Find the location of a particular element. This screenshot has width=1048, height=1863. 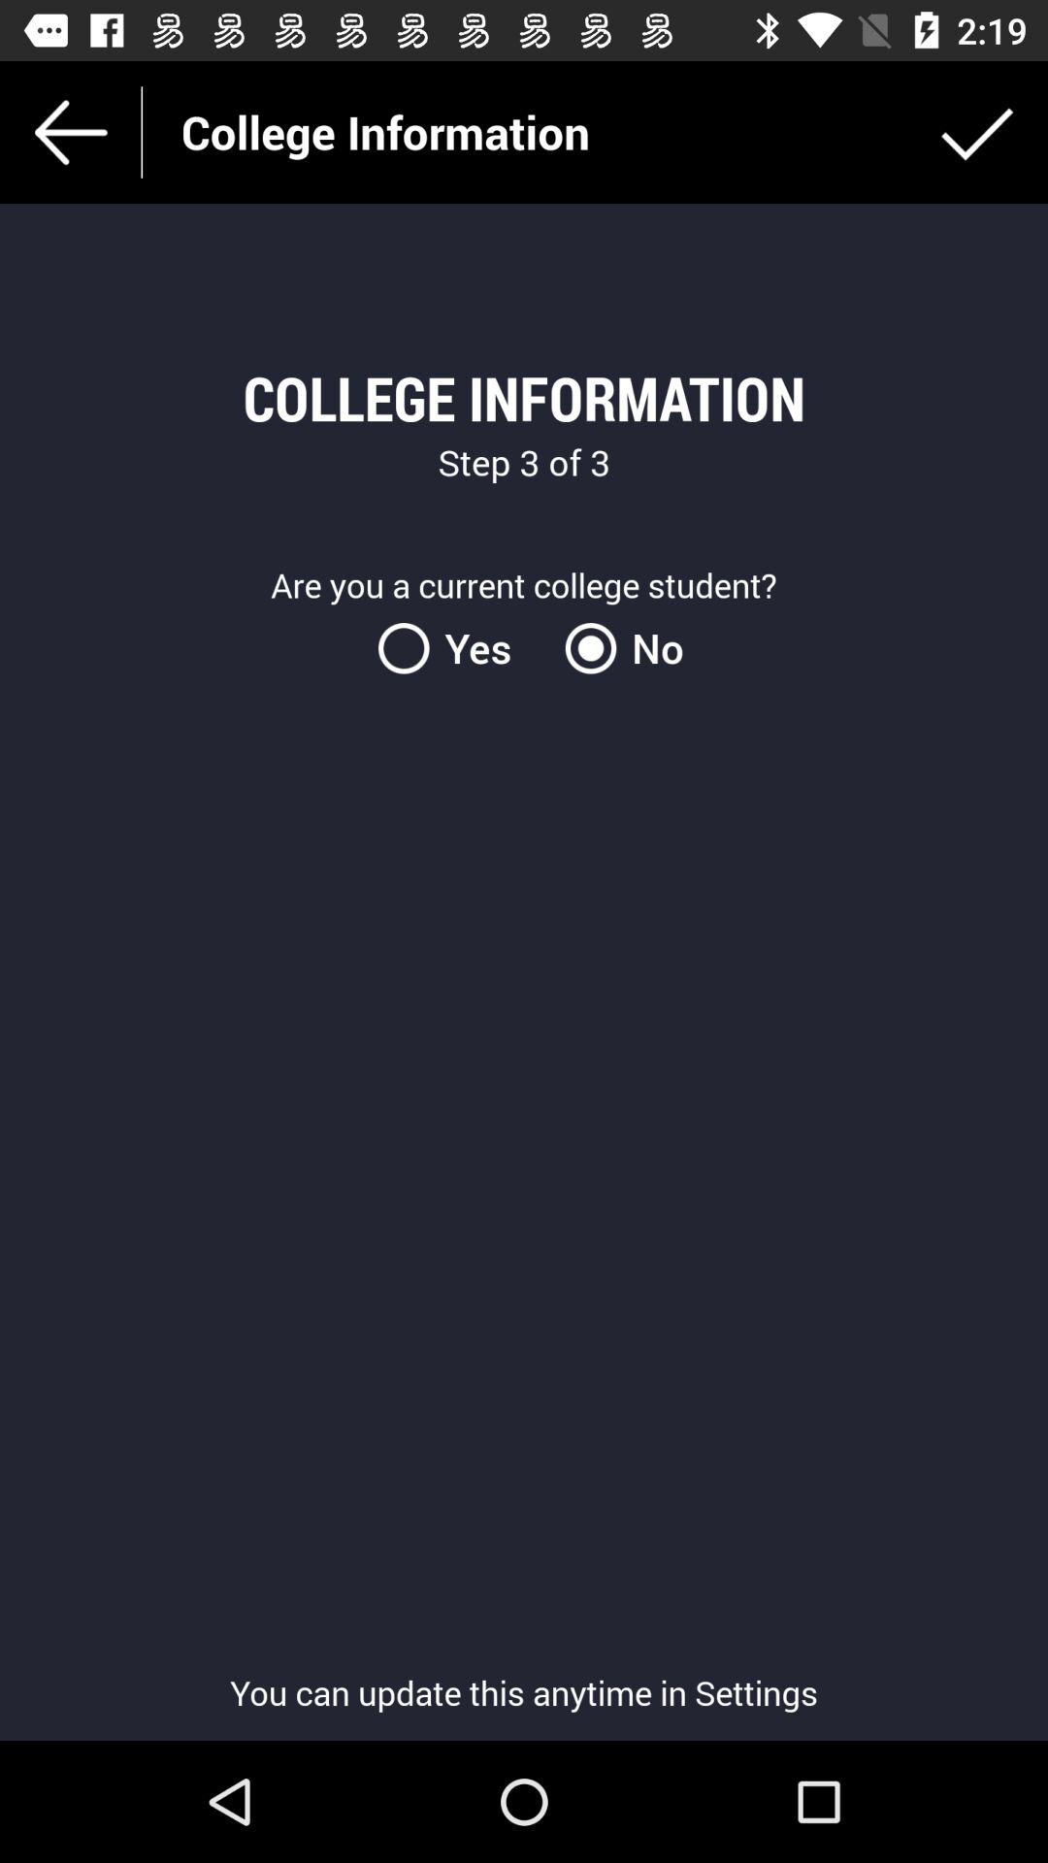

open item to the right of yes item is located at coordinates (617, 648).